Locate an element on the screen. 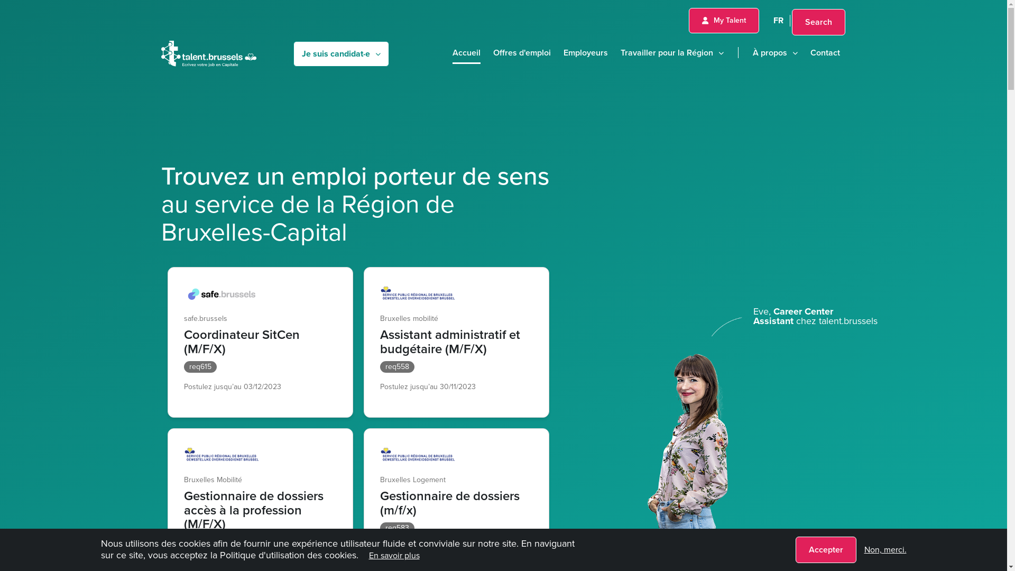  Accueil is located at coordinates (466, 52).